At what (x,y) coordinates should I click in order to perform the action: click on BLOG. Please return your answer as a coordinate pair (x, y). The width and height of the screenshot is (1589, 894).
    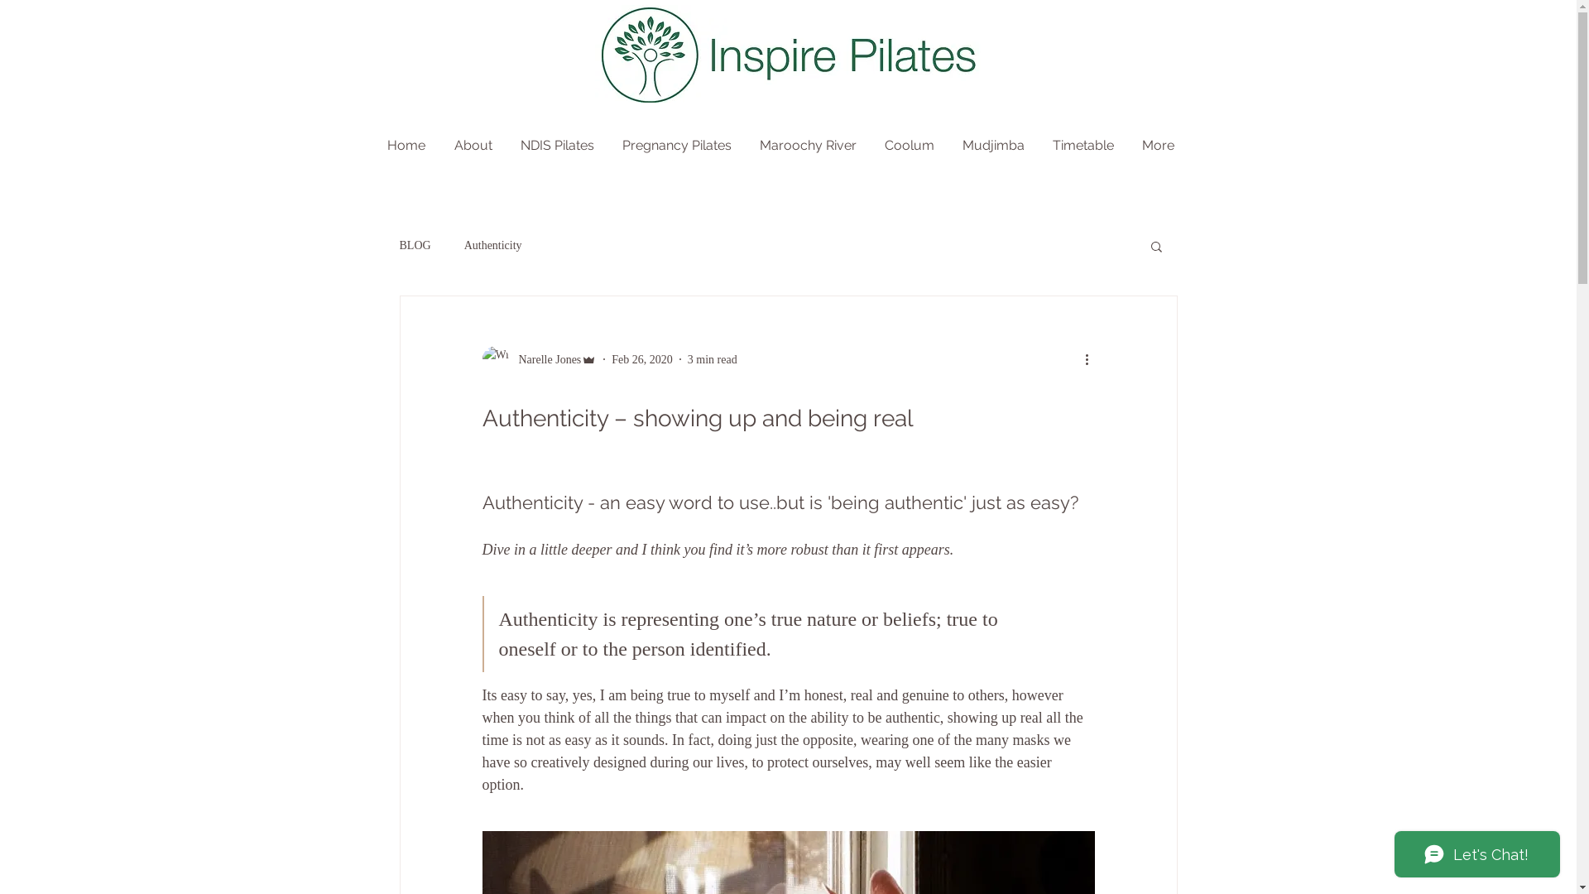
    Looking at the image, I should click on (415, 246).